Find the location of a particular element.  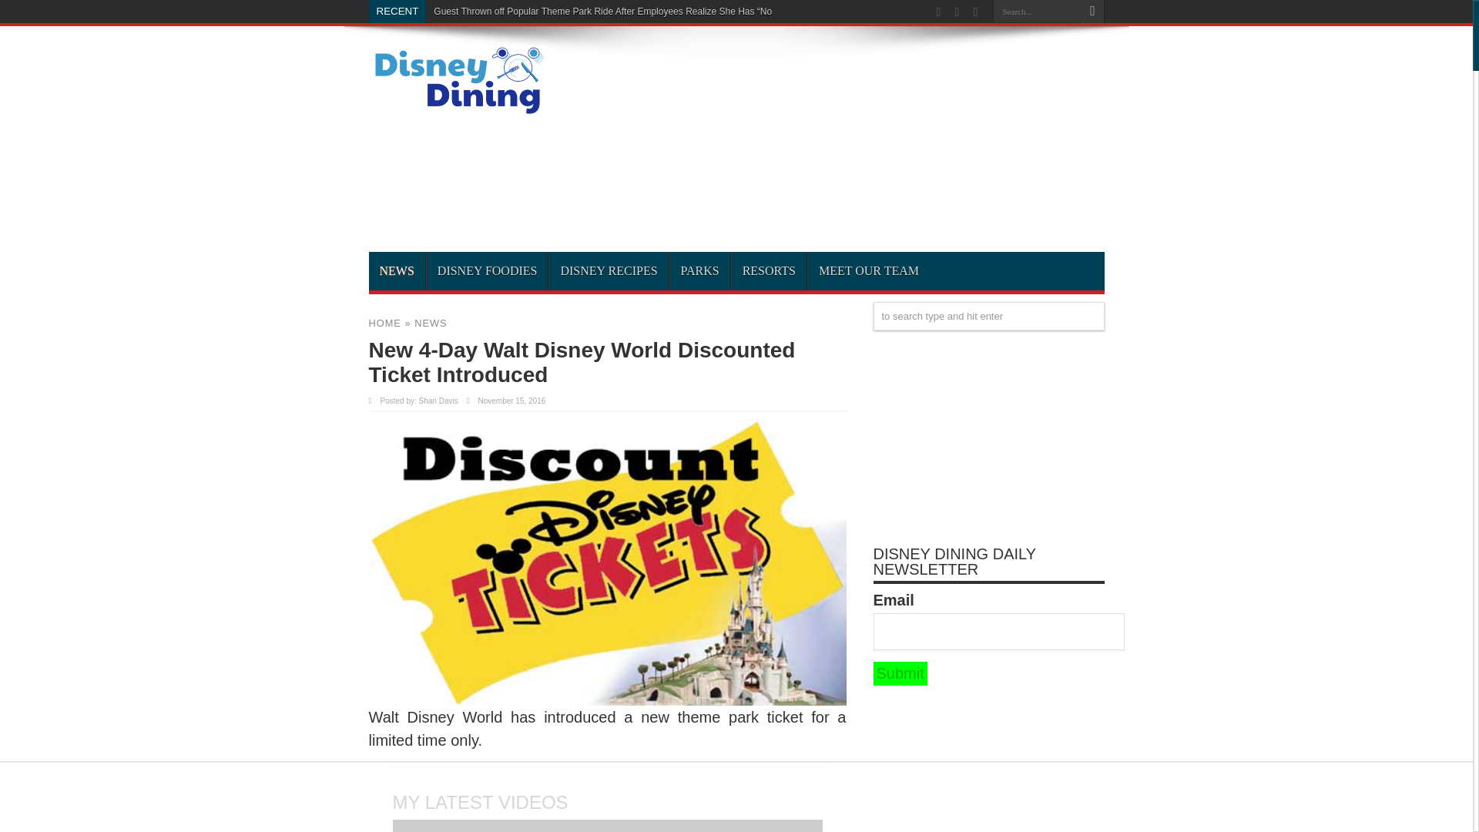

Search... is located at coordinates (1037, 11).